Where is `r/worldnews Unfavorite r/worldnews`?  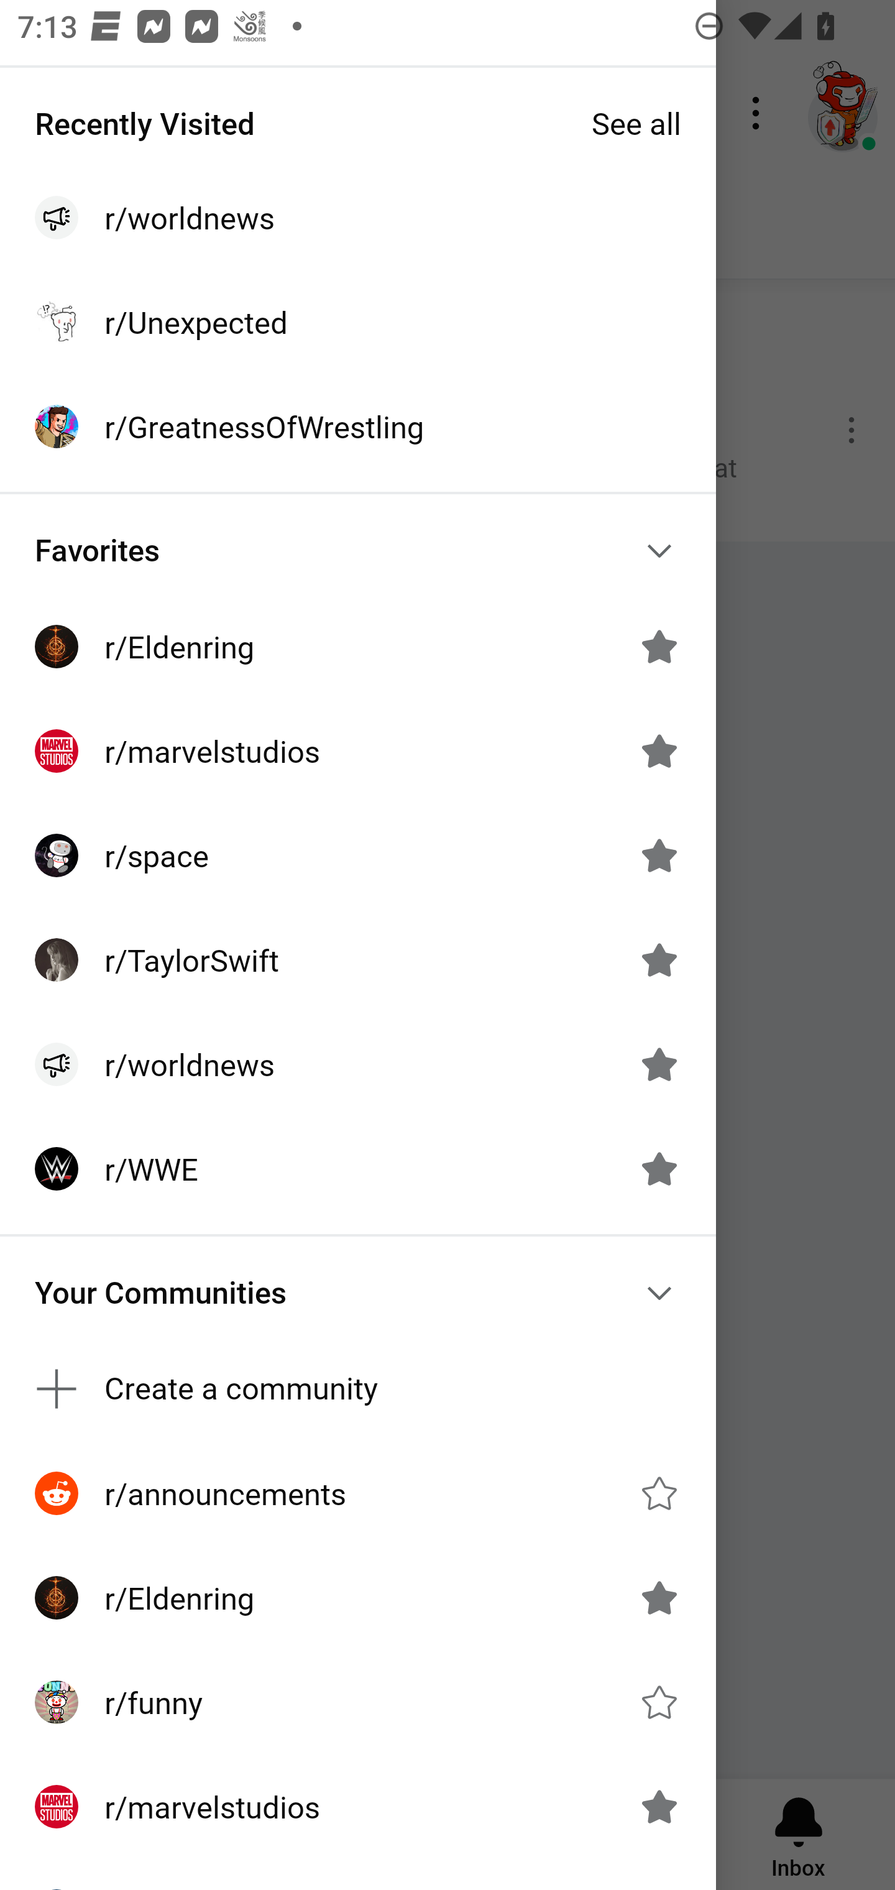 r/worldnews Unfavorite r/worldnews is located at coordinates (358, 1064).